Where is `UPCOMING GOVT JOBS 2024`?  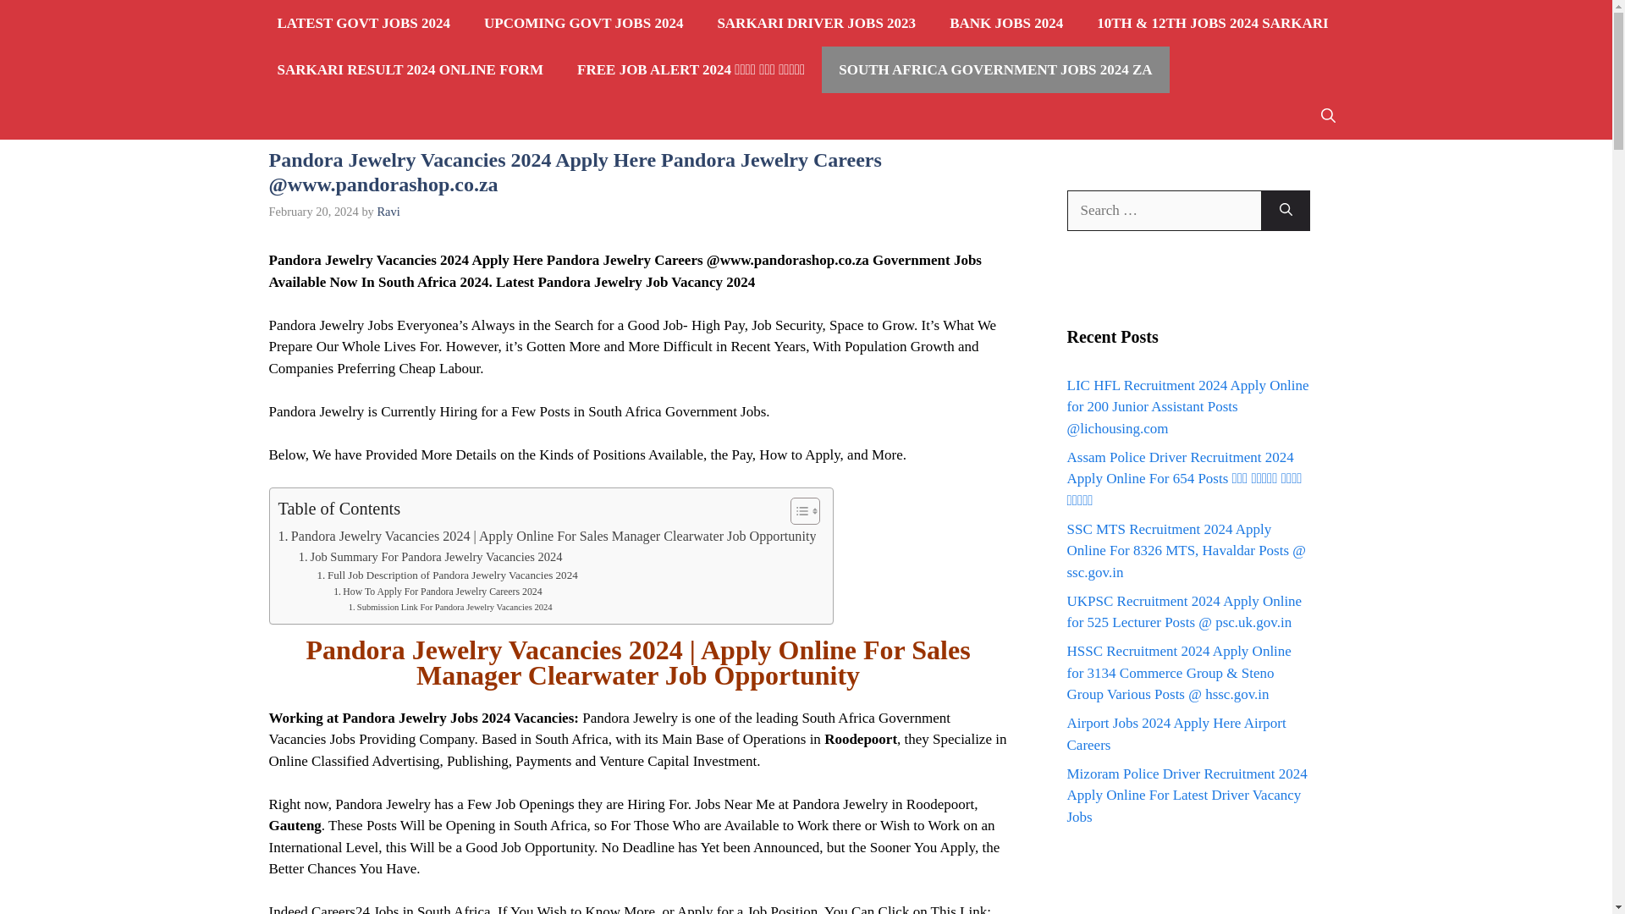 UPCOMING GOVT JOBS 2024 is located at coordinates (584, 24).